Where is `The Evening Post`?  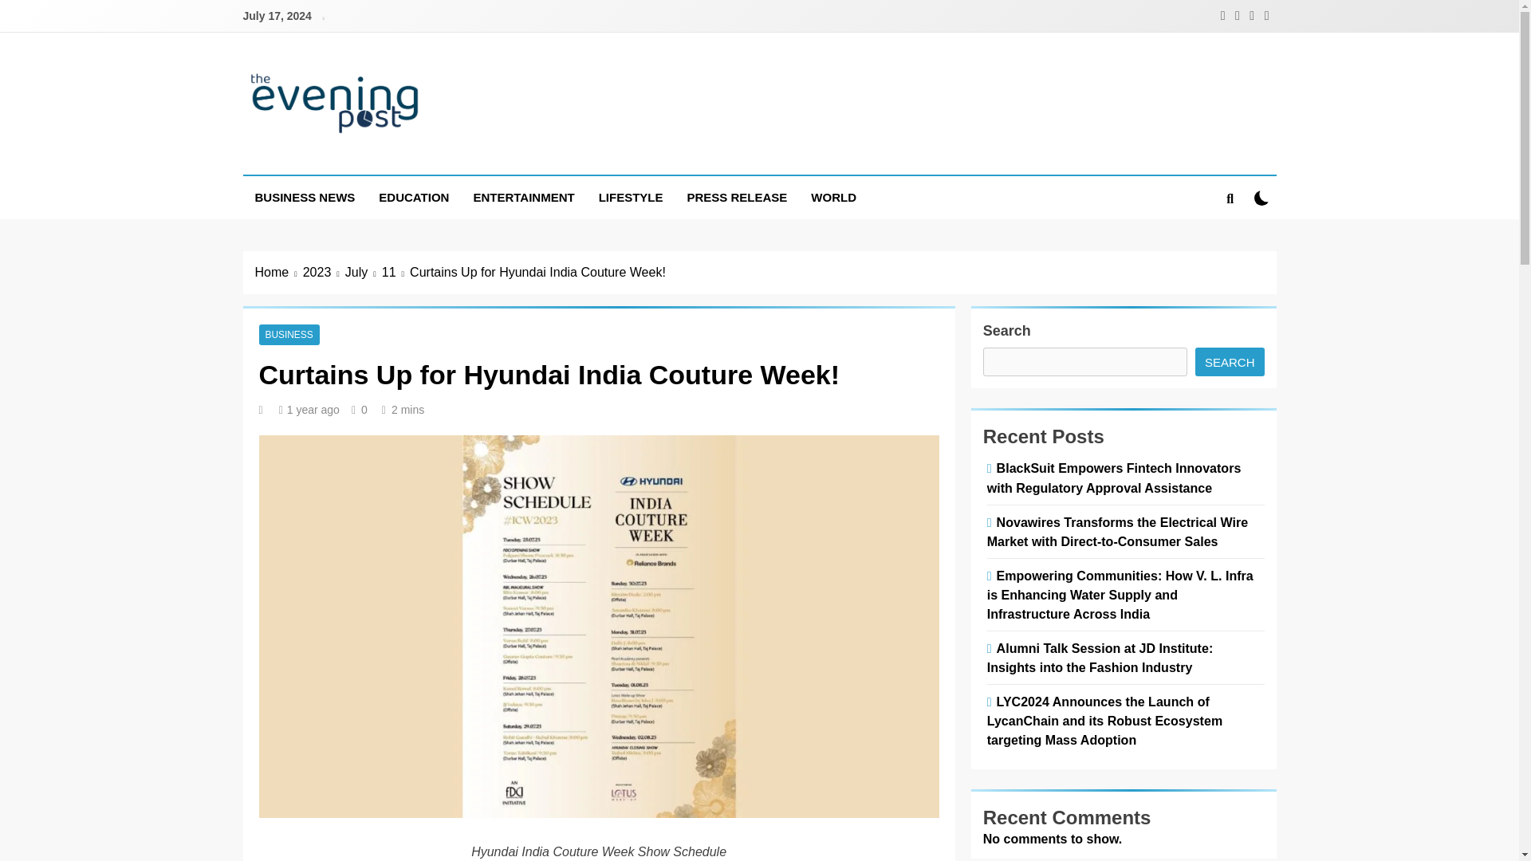
The Evening Post is located at coordinates (381, 159).